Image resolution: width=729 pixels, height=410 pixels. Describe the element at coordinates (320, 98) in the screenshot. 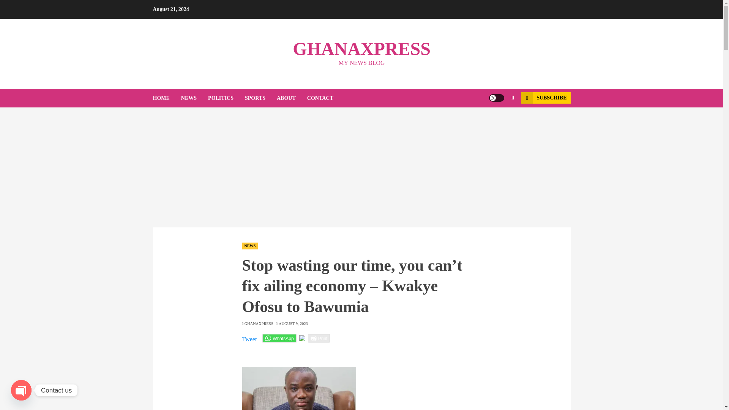

I see `CONTACT` at that location.